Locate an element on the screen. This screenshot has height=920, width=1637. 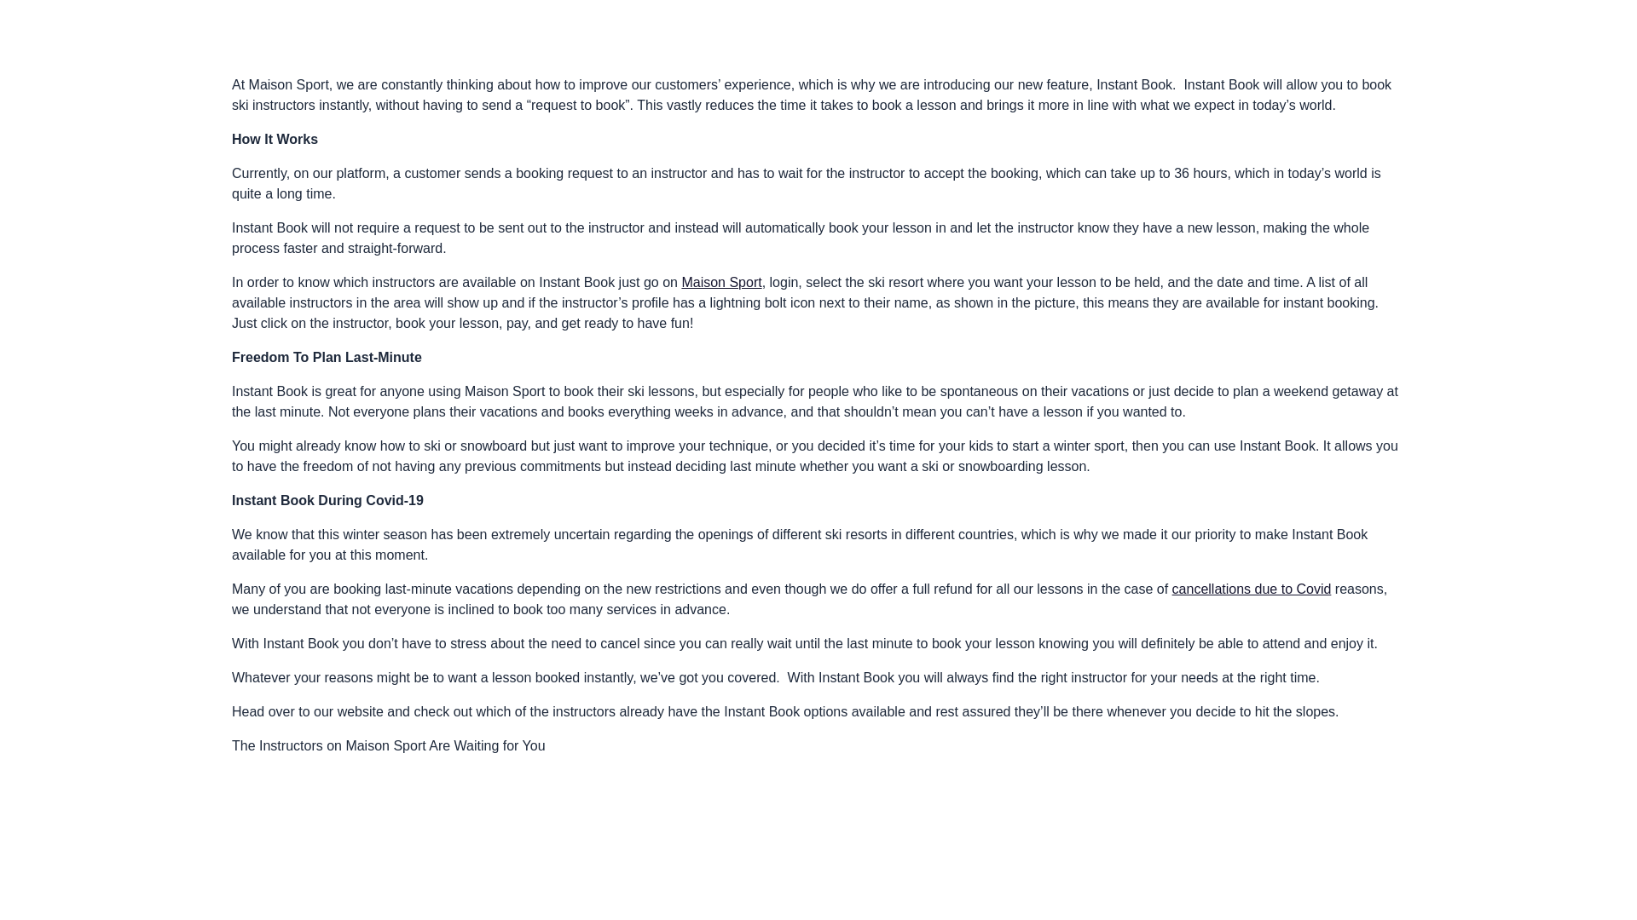
Maison Sport is located at coordinates (720, 282).